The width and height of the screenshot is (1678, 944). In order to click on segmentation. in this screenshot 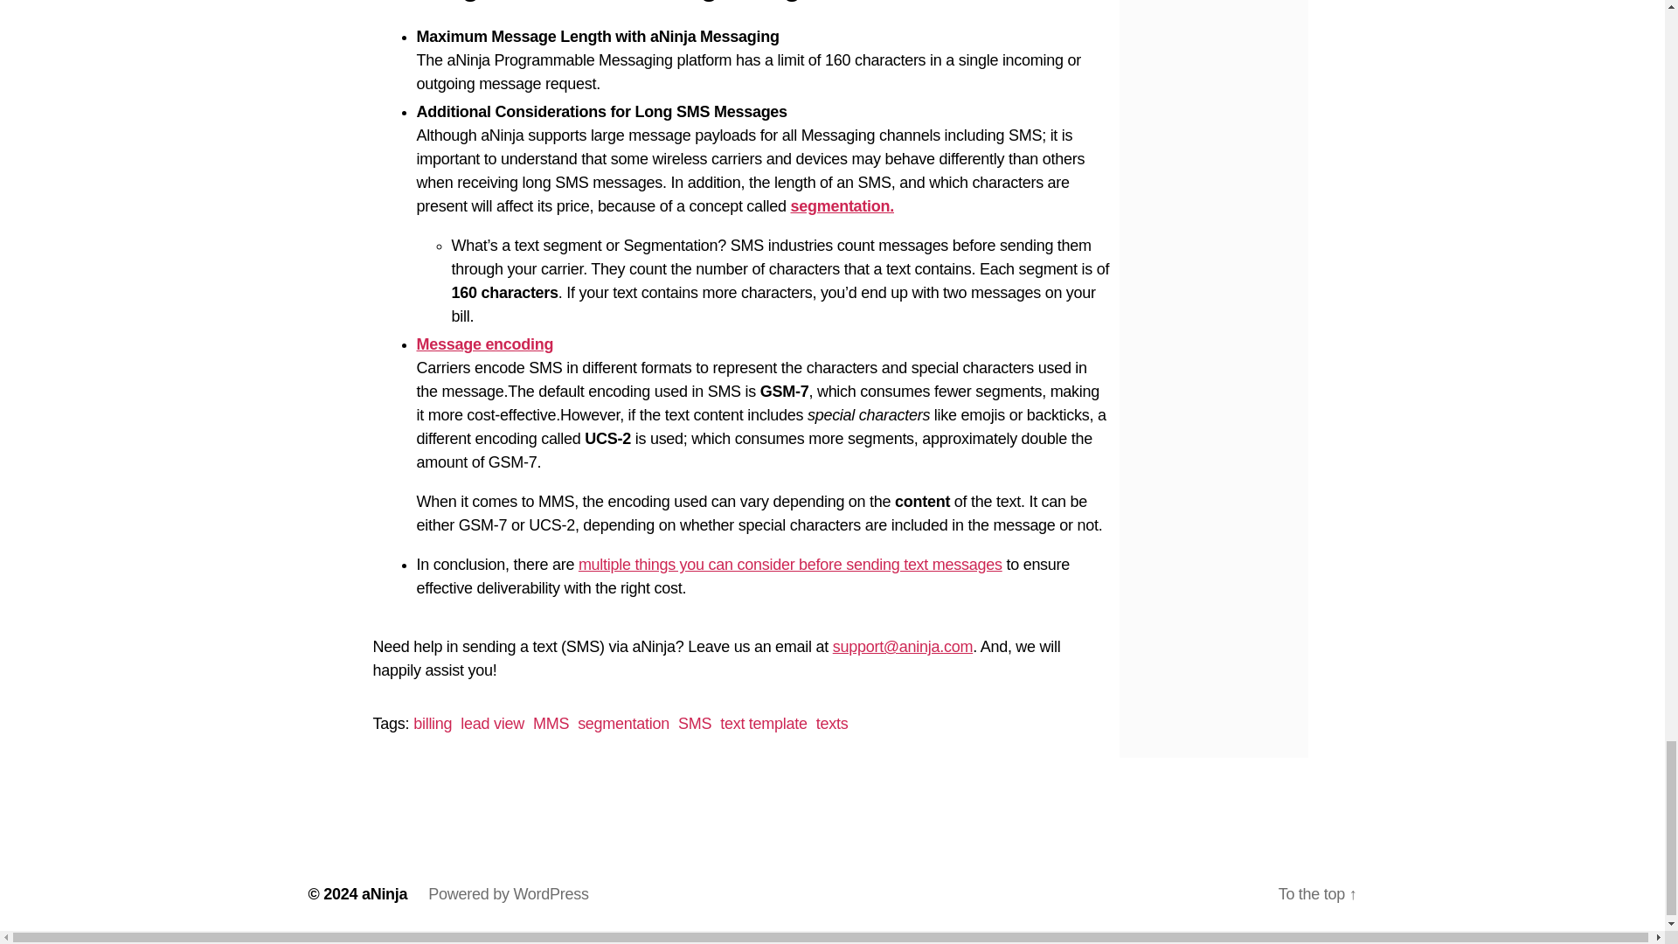, I will do `click(842, 206)`.